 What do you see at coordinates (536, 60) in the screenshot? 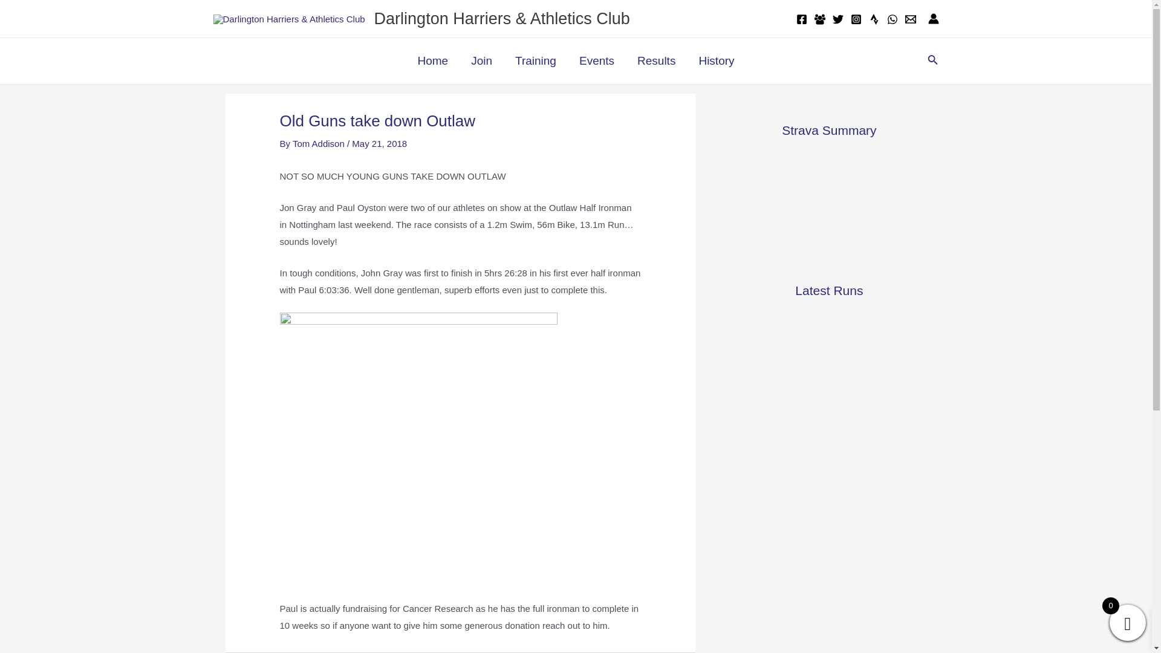
I see `Training` at bounding box center [536, 60].